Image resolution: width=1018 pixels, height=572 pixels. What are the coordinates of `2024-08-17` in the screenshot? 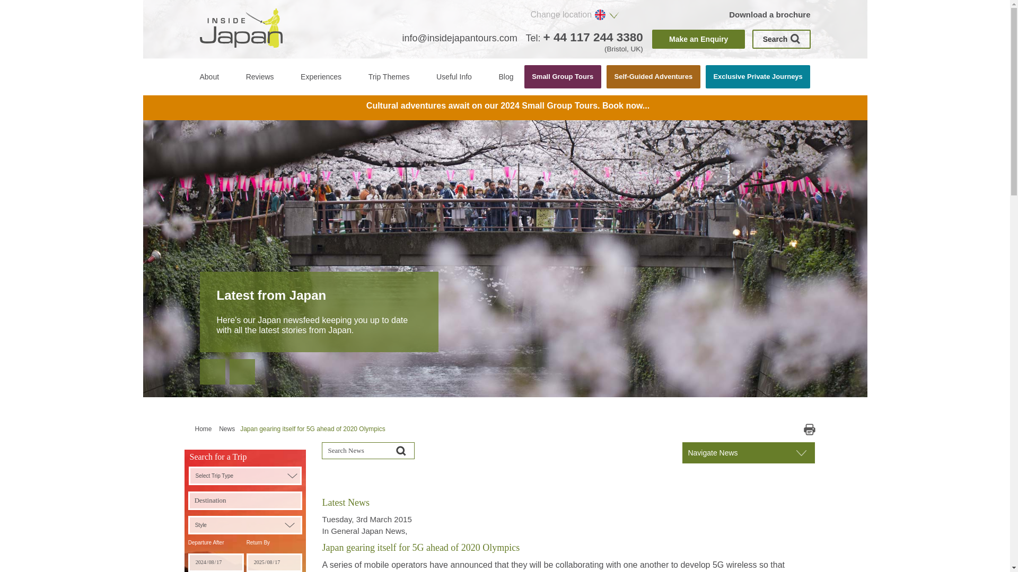 It's located at (216, 562).